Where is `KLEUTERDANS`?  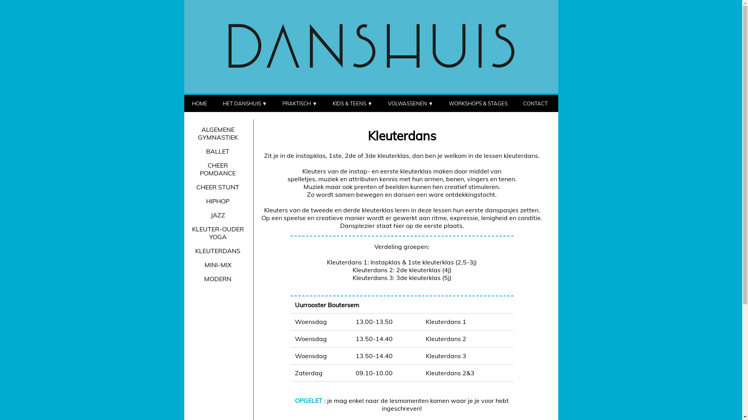 KLEUTERDANS is located at coordinates (218, 250).